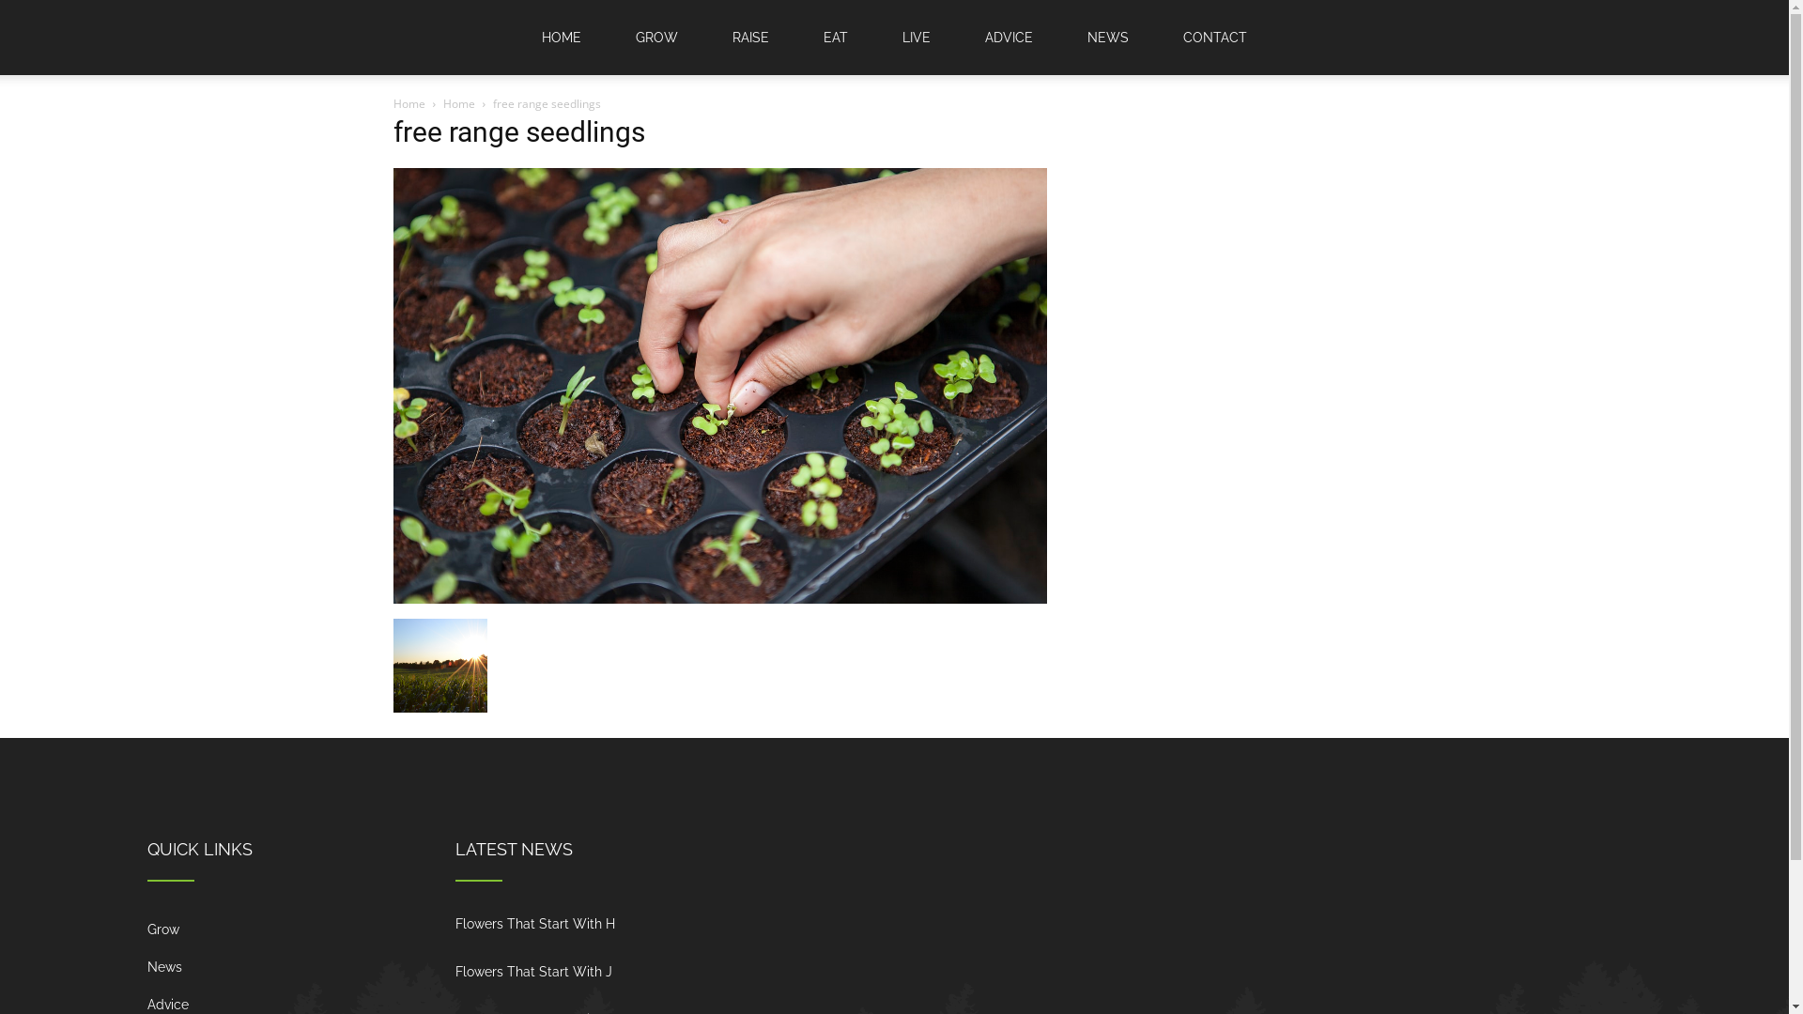 This screenshot has width=1803, height=1014. What do you see at coordinates (533, 972) in the screenshot?
I see `Flowers That Start With J` at bounding box center [533, 972].